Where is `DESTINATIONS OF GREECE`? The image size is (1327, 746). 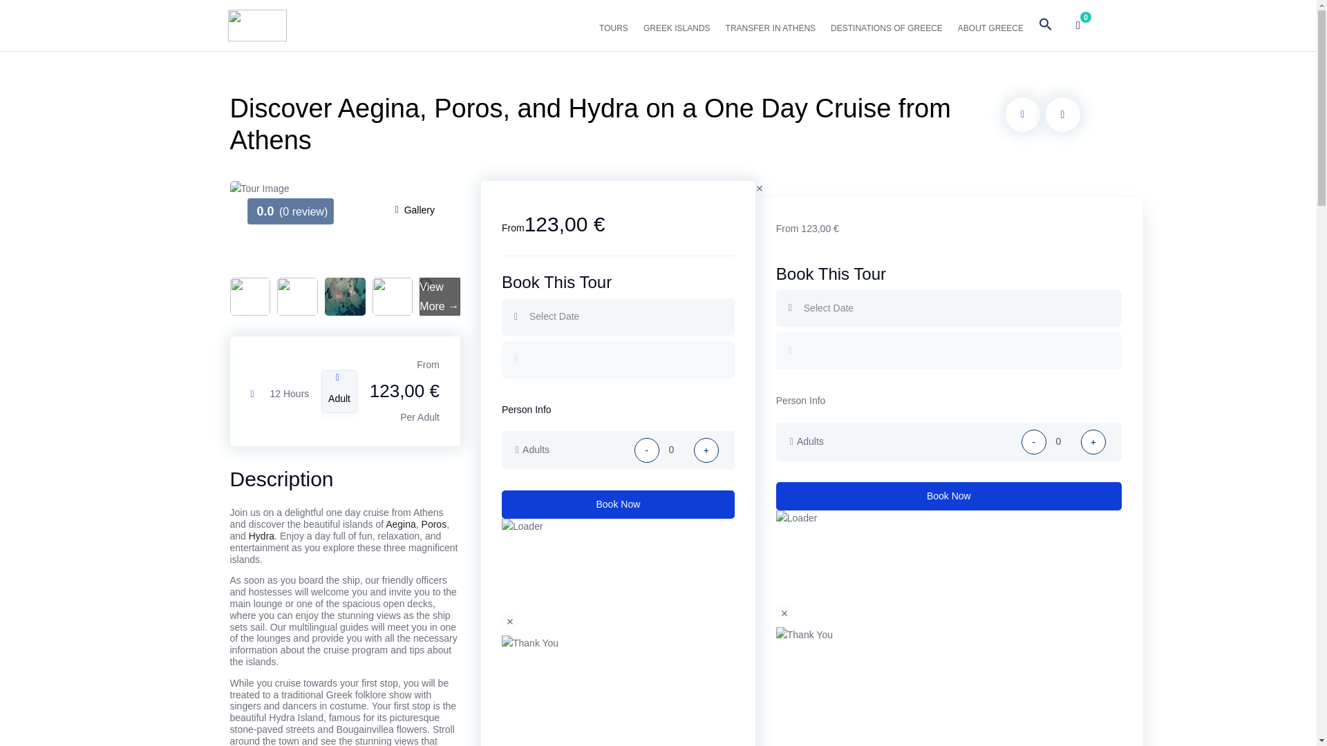
DESTINATIONS OF GREECE is located at coordinates (892, 26).